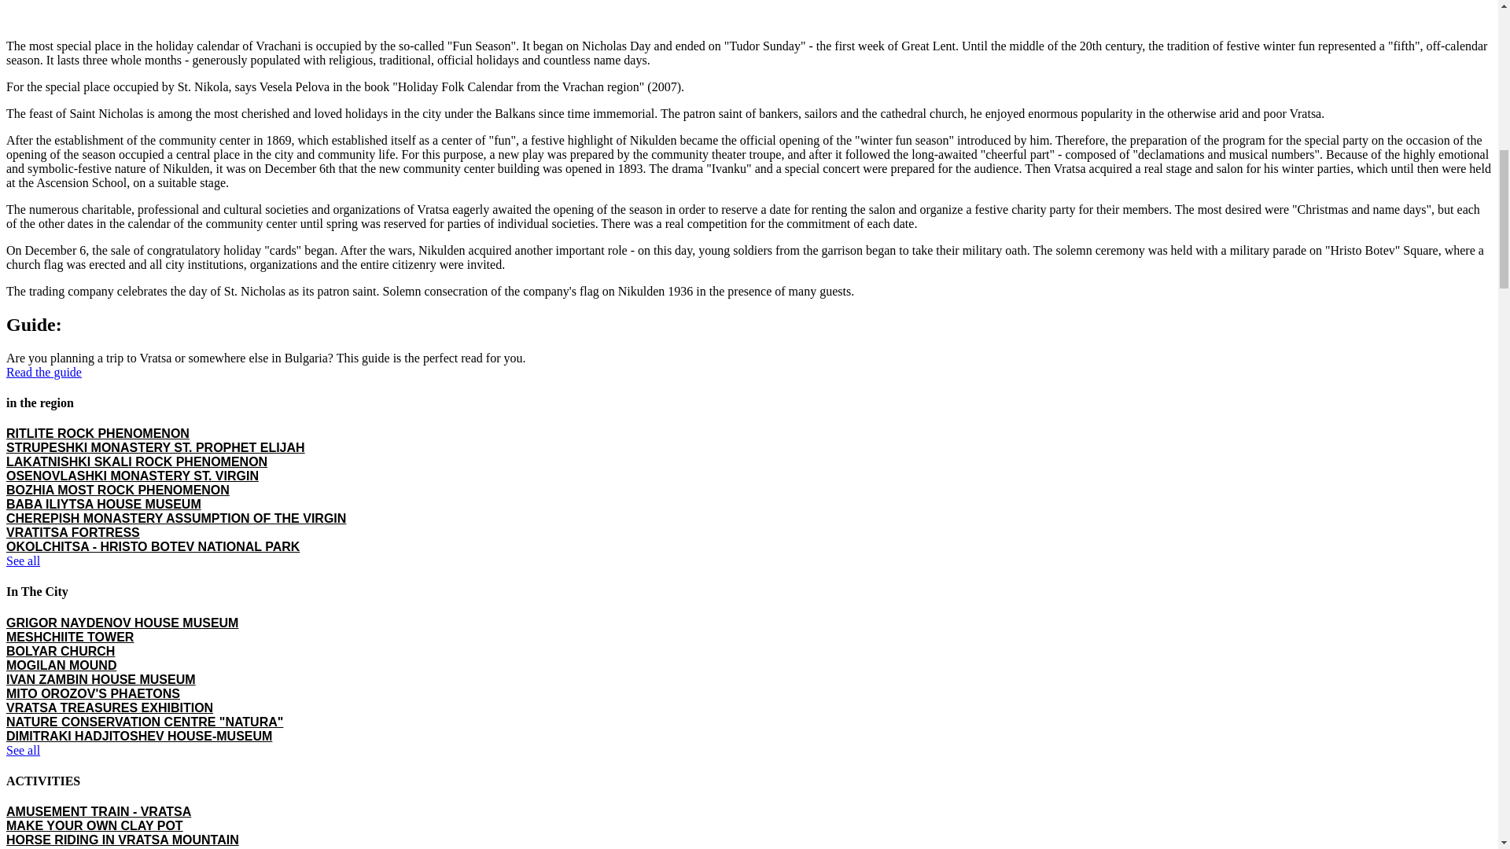  I want to click on CHEREPISH MONASTERY ASSUMPTION OF THE VIRGIN, so click(175, 519).